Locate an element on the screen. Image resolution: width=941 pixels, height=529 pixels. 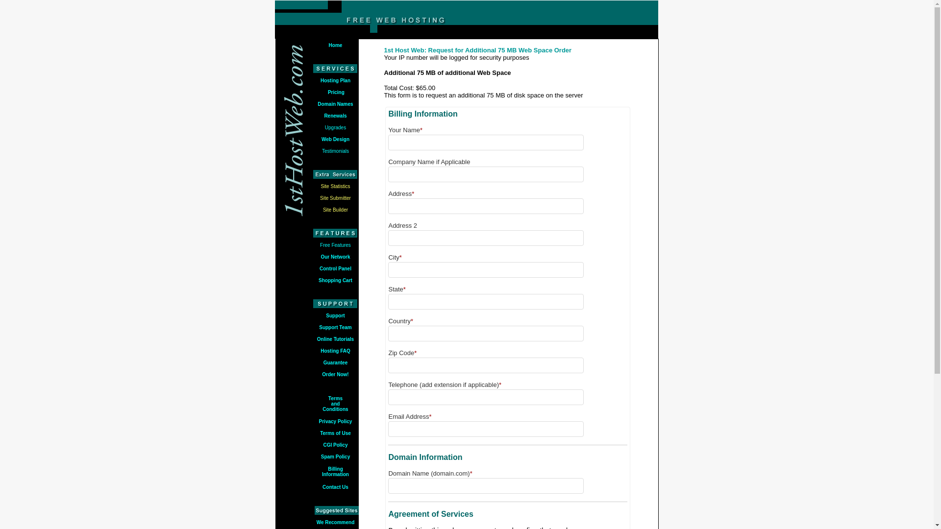
Billing
Information is located at coordinates (335, 472).